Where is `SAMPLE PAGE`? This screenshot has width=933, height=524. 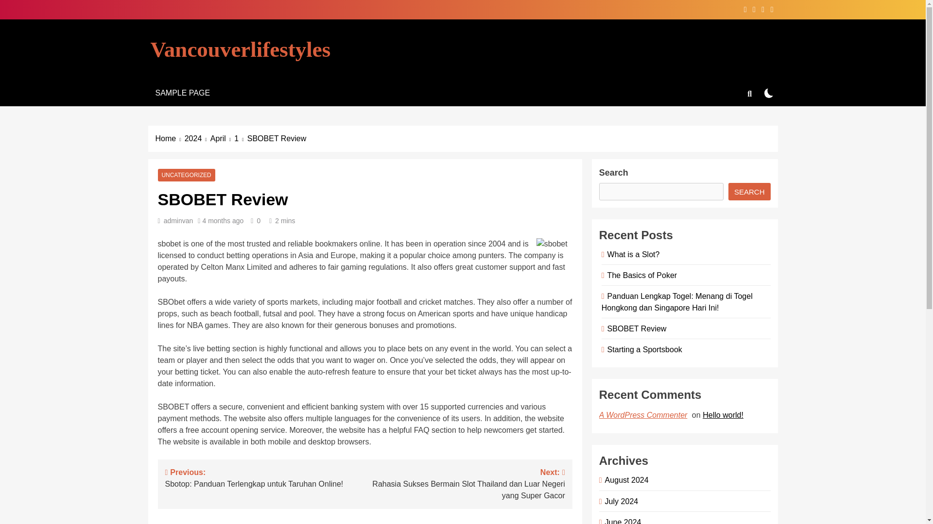
SAMPLE PAGE is located at coordinates (182, 93).